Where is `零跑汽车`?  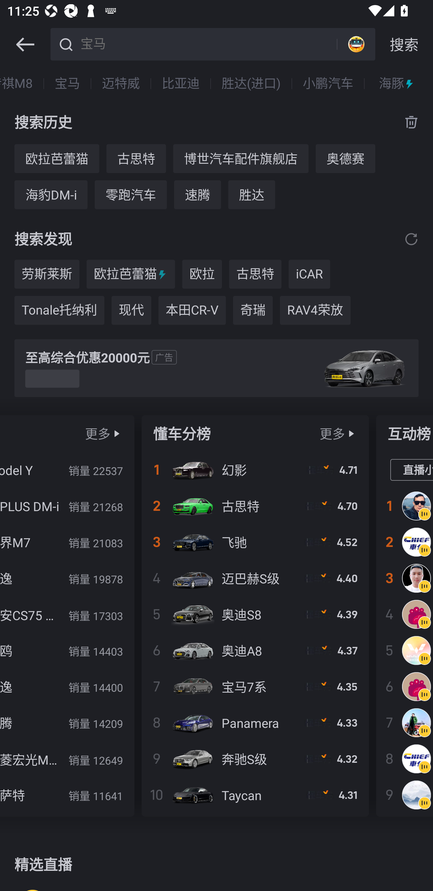
零跑汽车 is located at coordinates (131, 194).